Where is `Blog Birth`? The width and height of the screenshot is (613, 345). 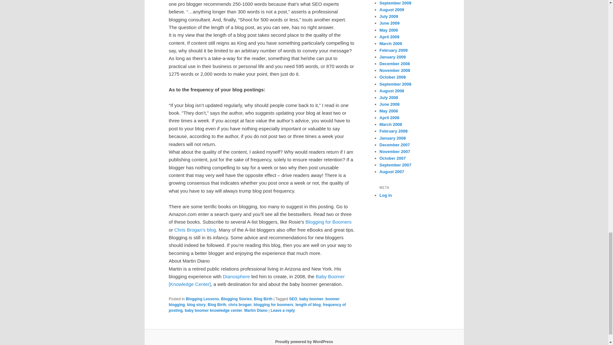
Blog Birth is located at coordinates (263, 299).